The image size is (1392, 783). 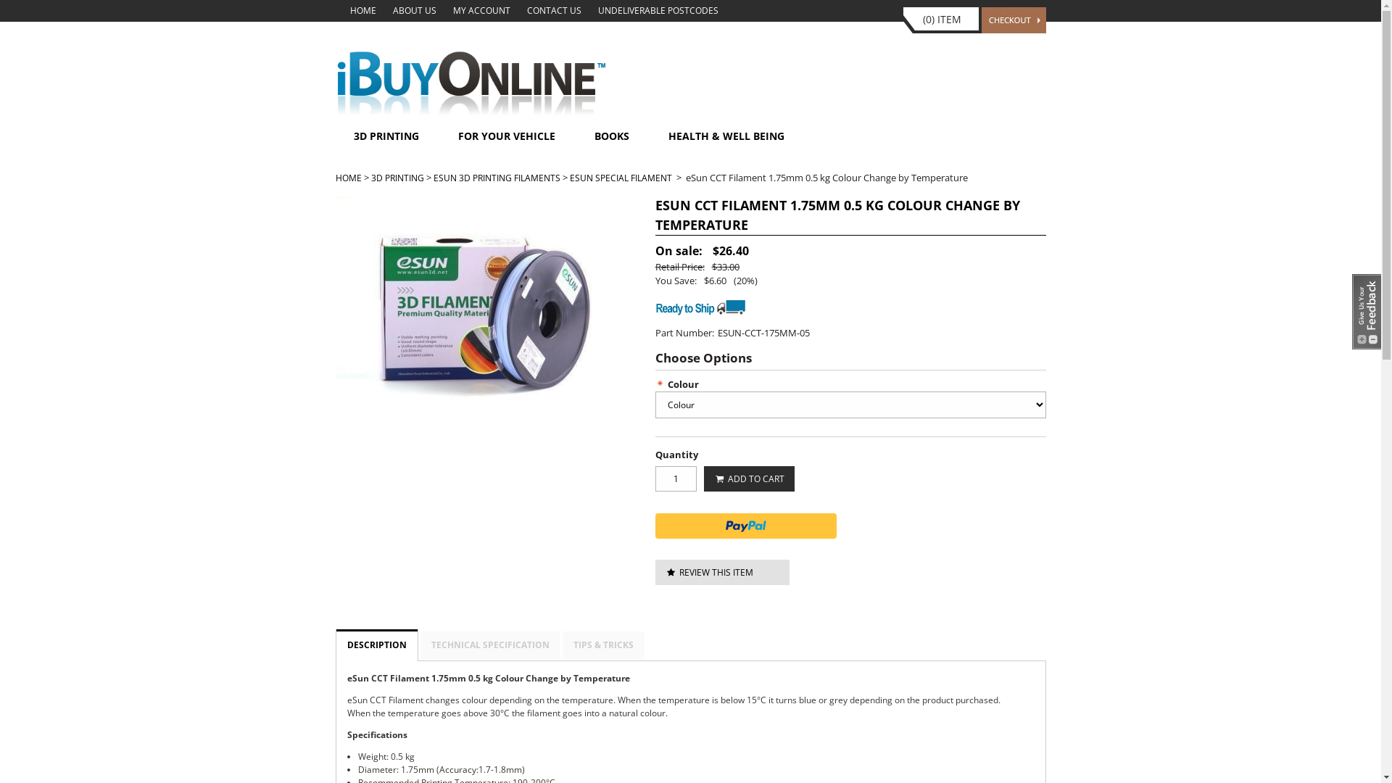 I want to click on BOOKS, so click(x=612, y=136).